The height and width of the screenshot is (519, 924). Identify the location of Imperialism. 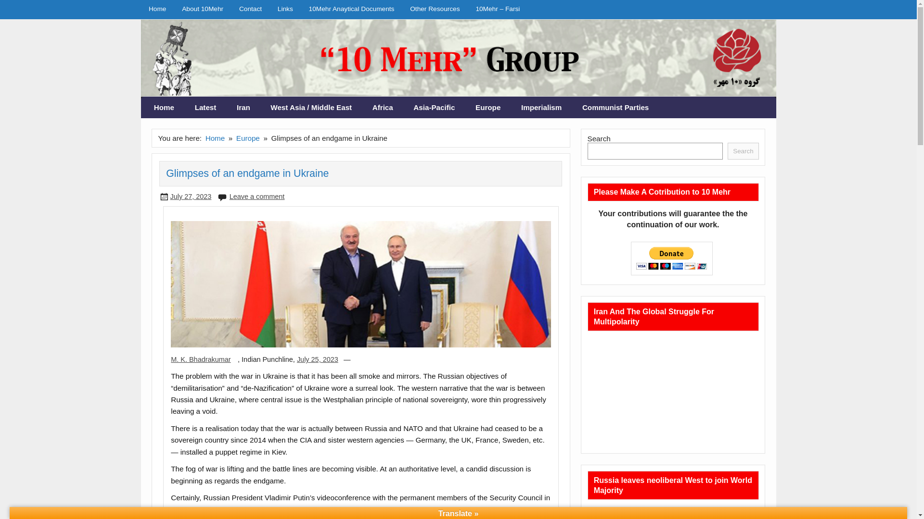
(541, 108).